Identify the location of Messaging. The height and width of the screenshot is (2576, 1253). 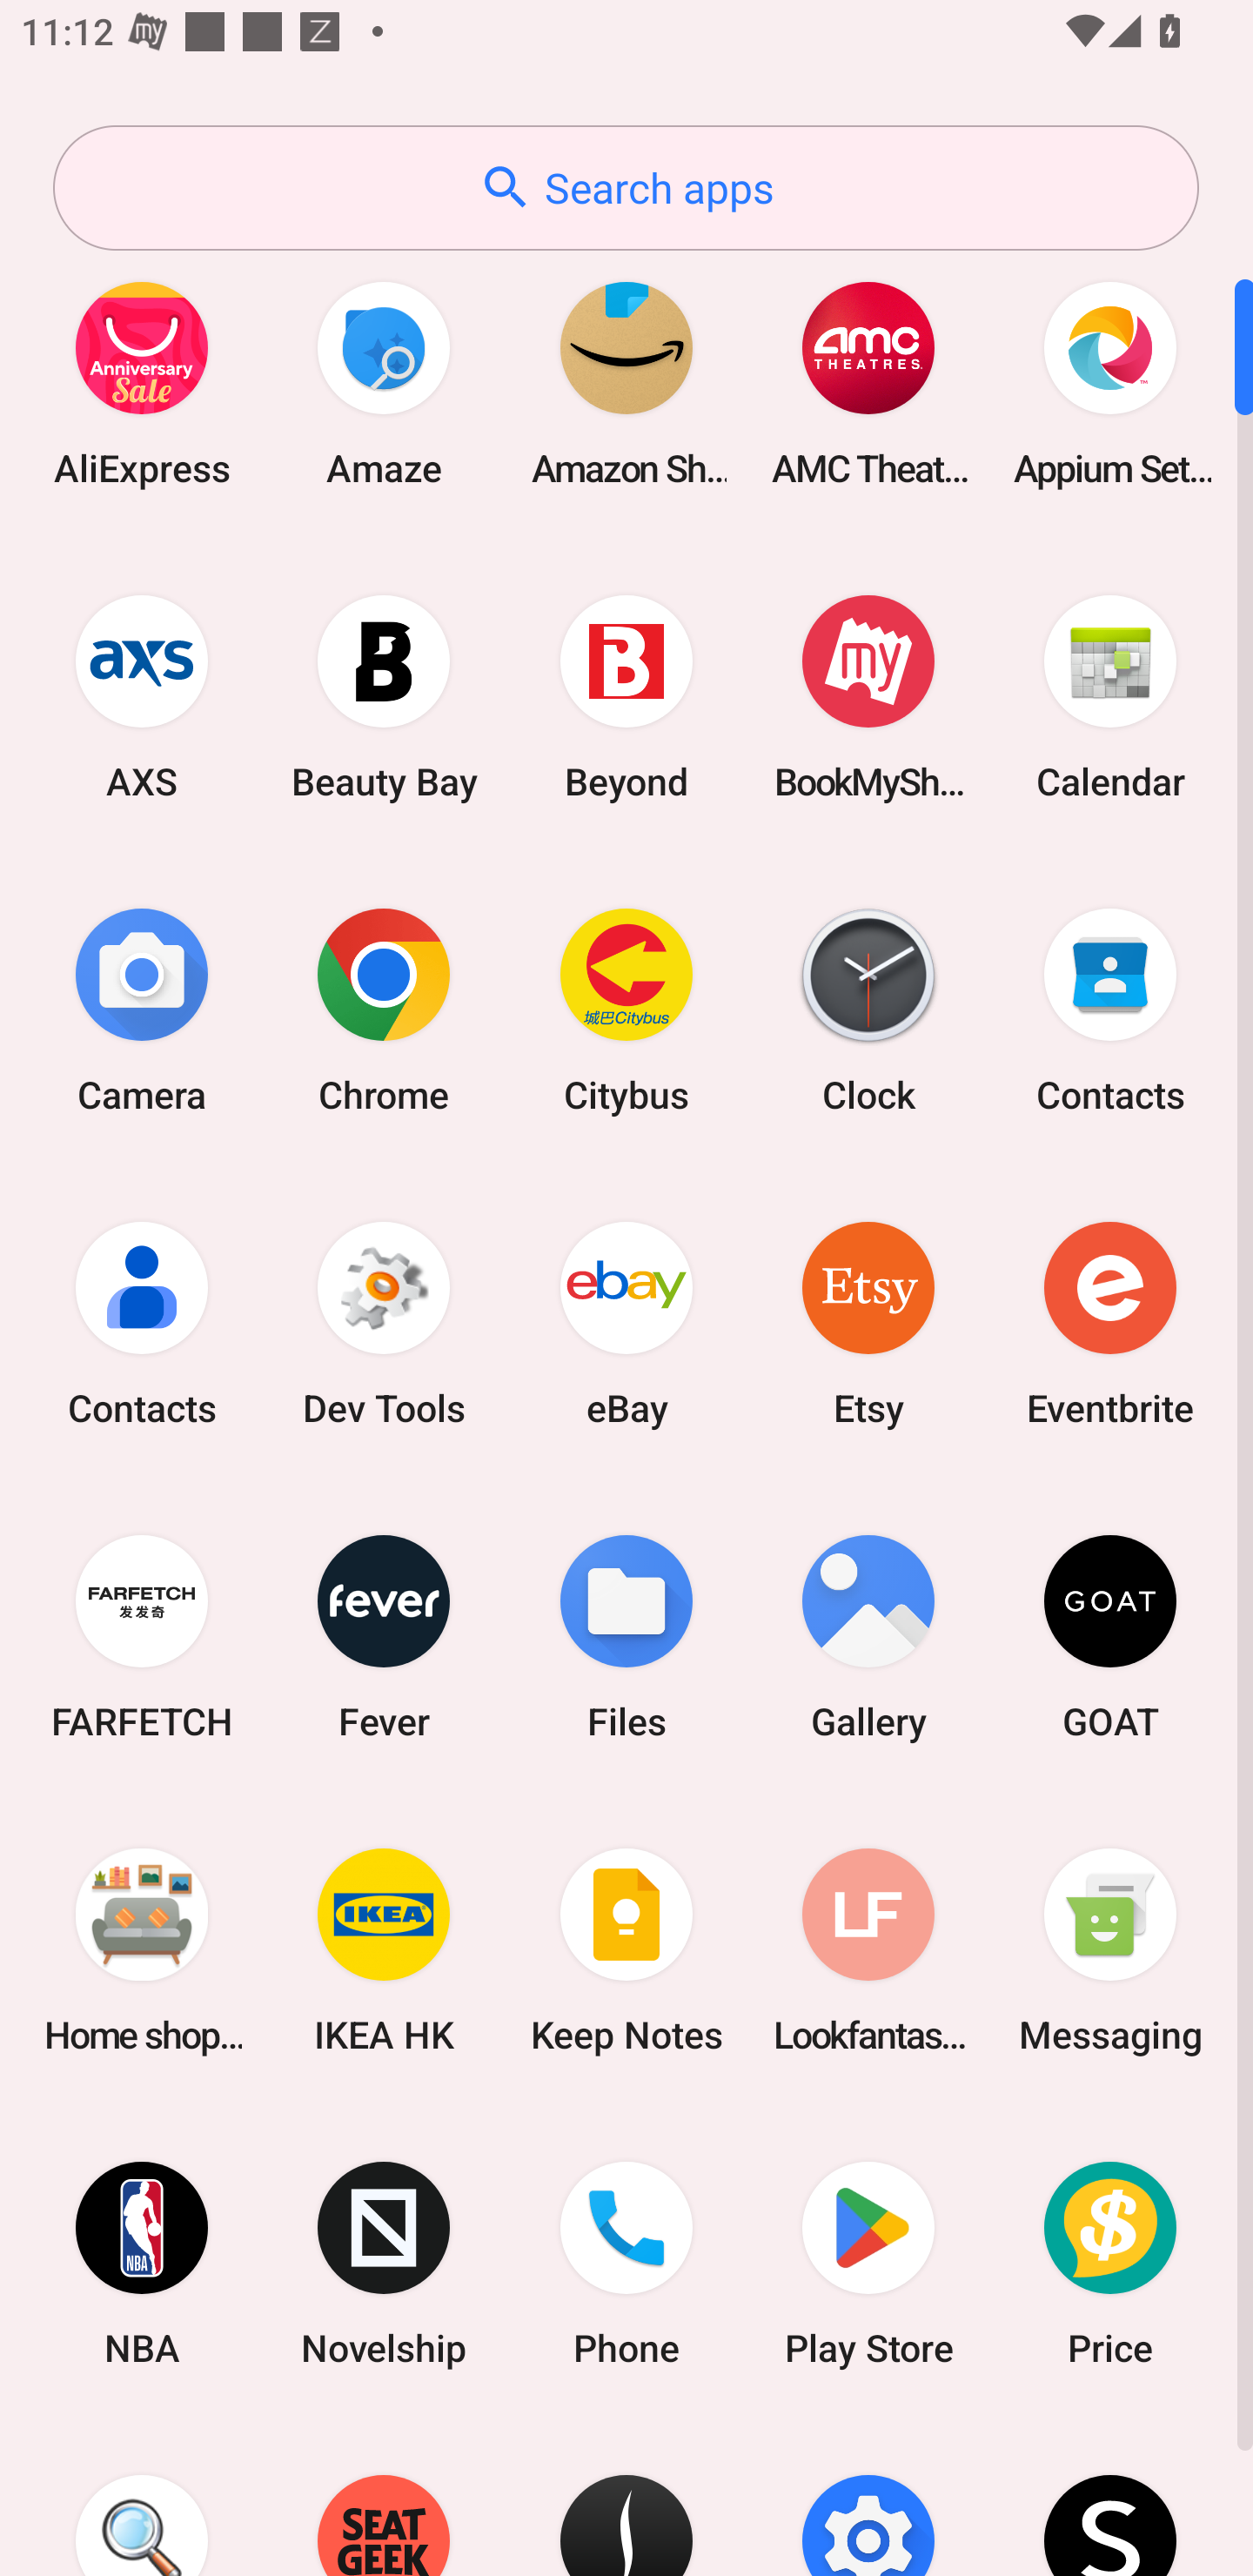
(1110, 1949).